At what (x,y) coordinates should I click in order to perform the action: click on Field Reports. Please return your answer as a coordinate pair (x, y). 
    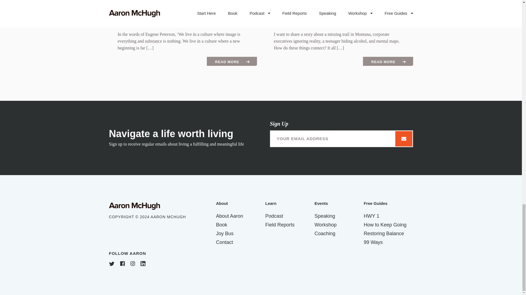
    Looking at the image, I should click on (280, 225).